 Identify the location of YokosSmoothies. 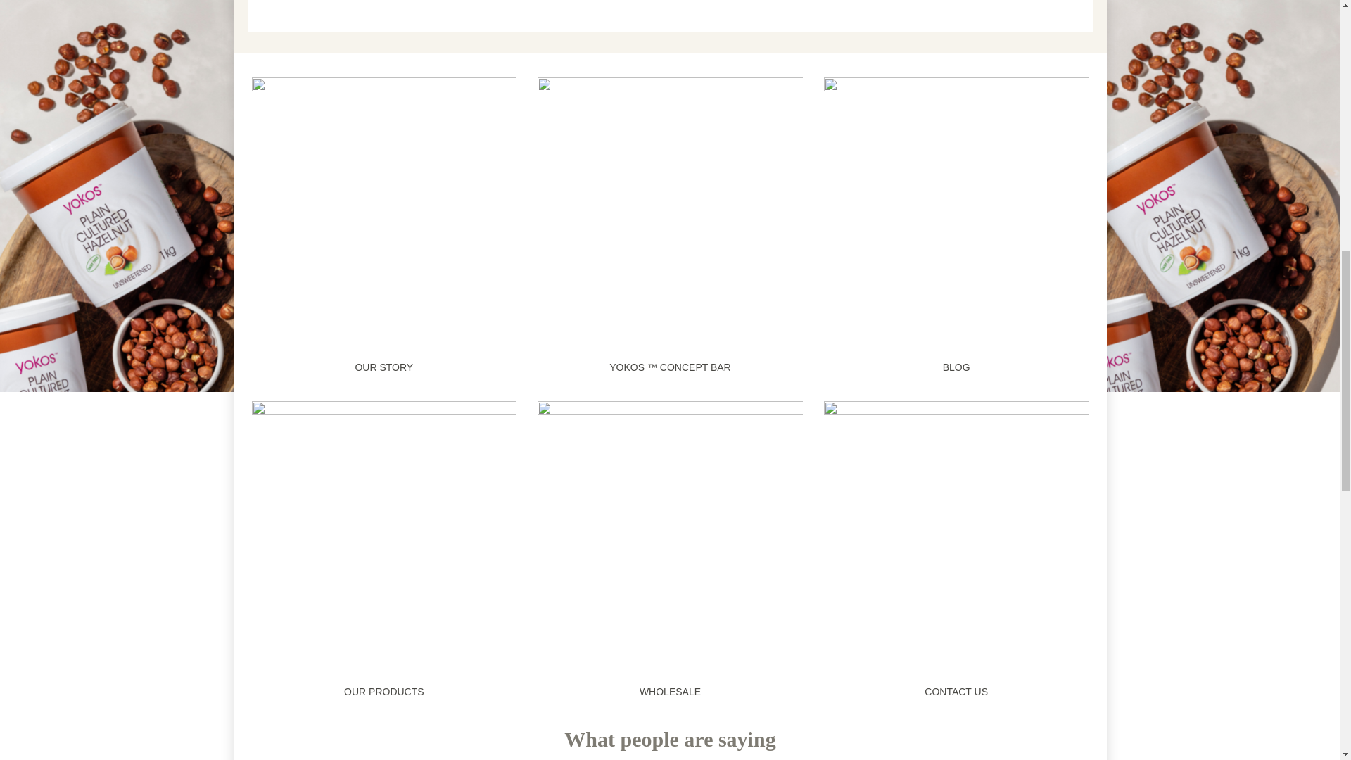
(670, 210).